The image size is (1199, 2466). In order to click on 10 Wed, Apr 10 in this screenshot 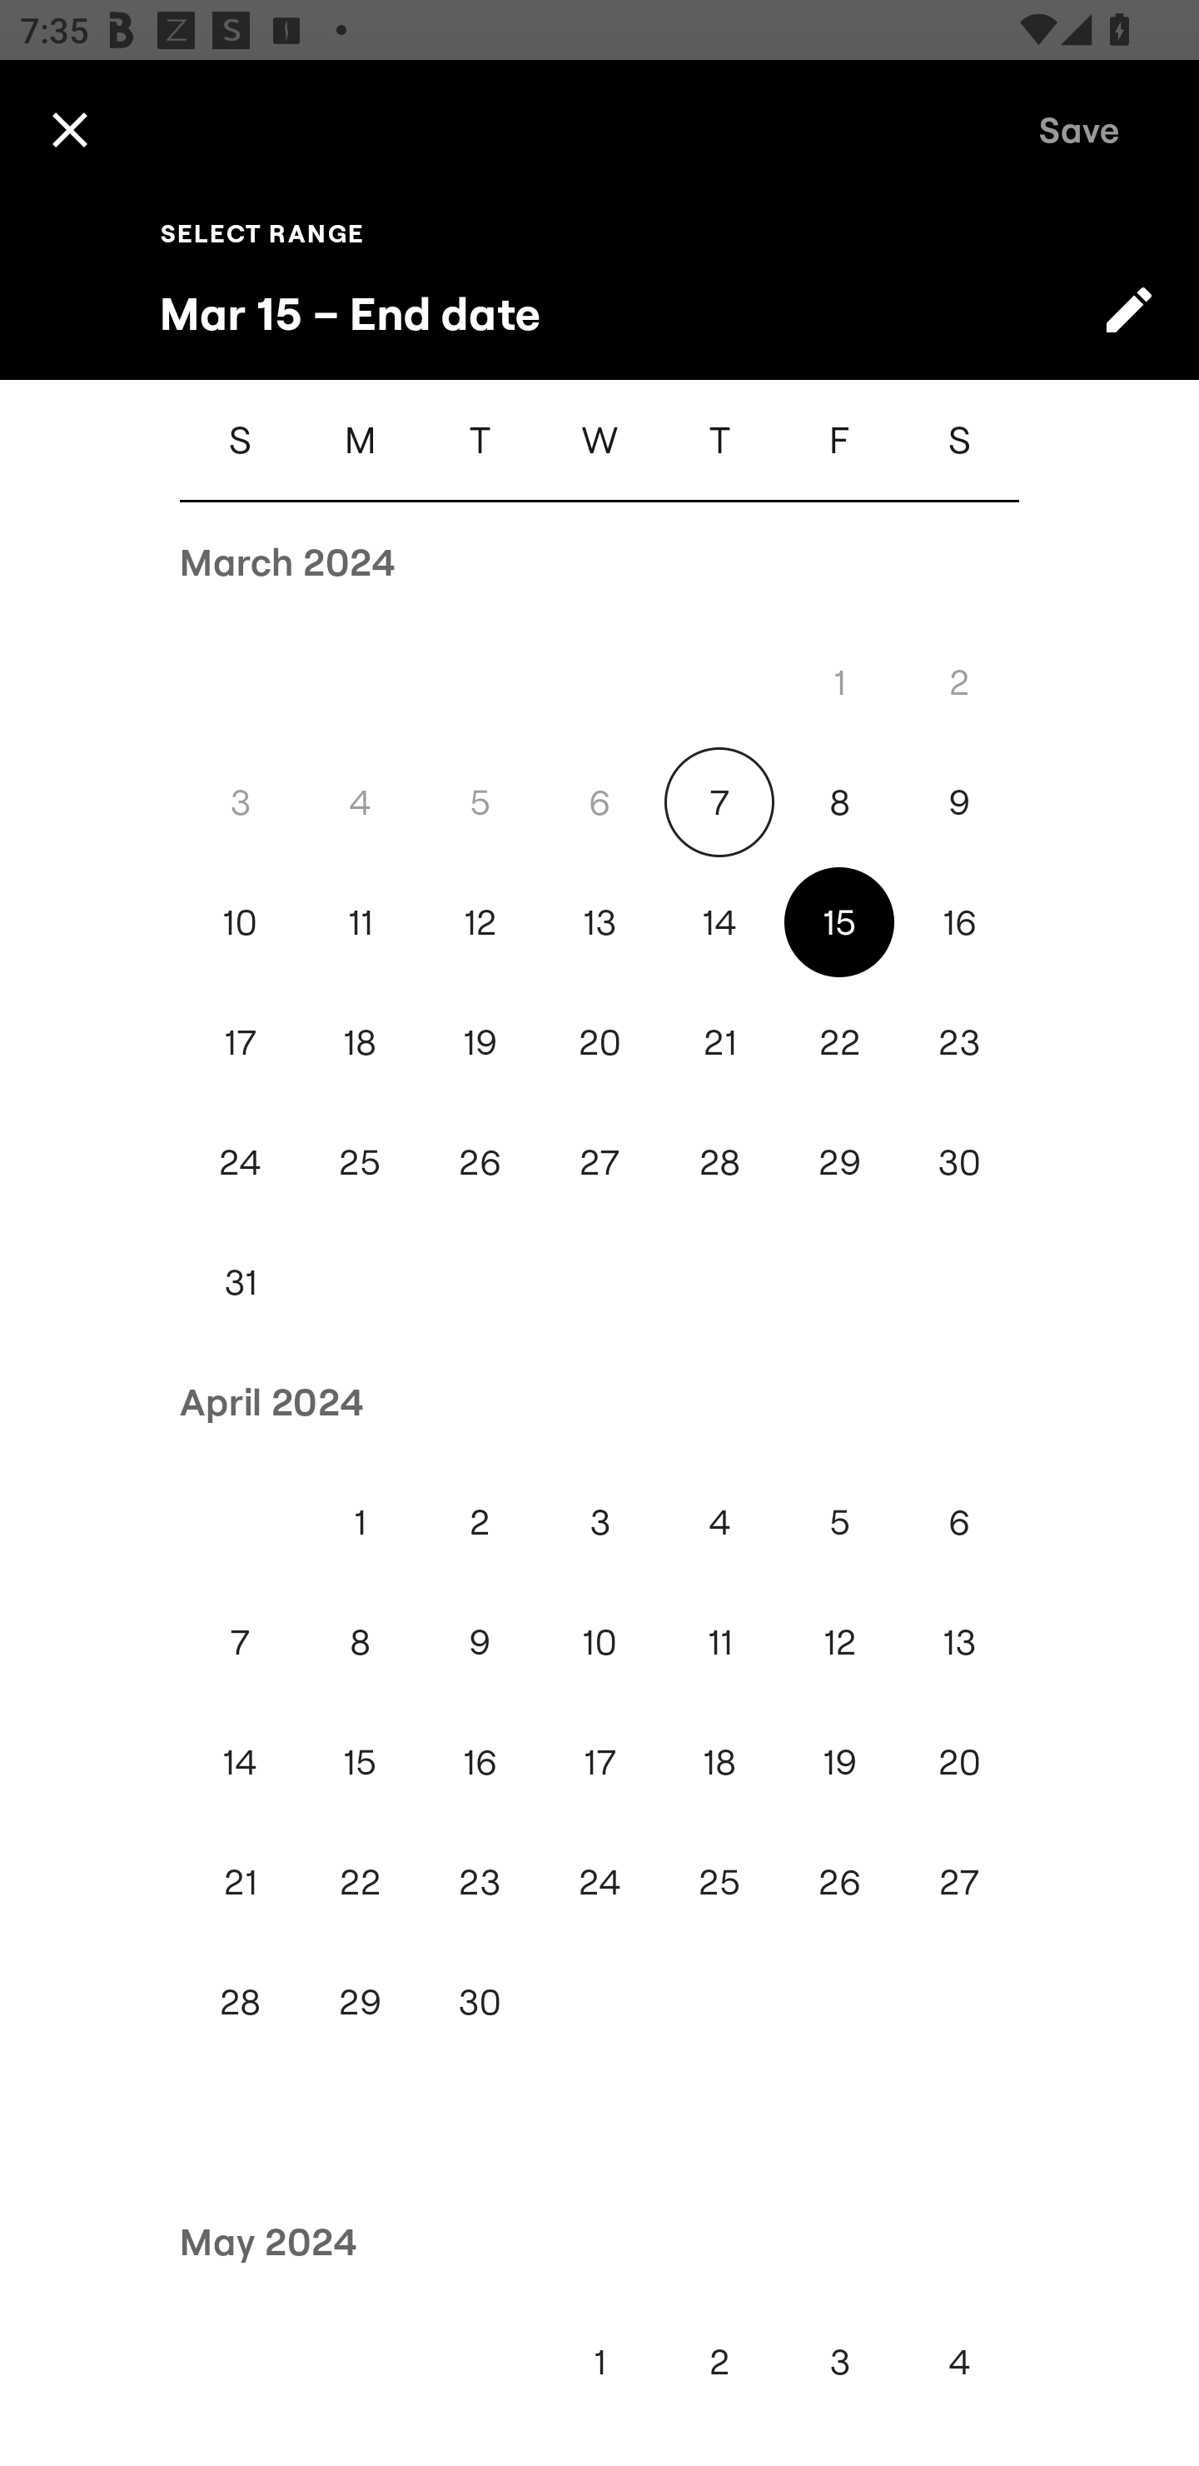, I will do `click(599, 1642)`.